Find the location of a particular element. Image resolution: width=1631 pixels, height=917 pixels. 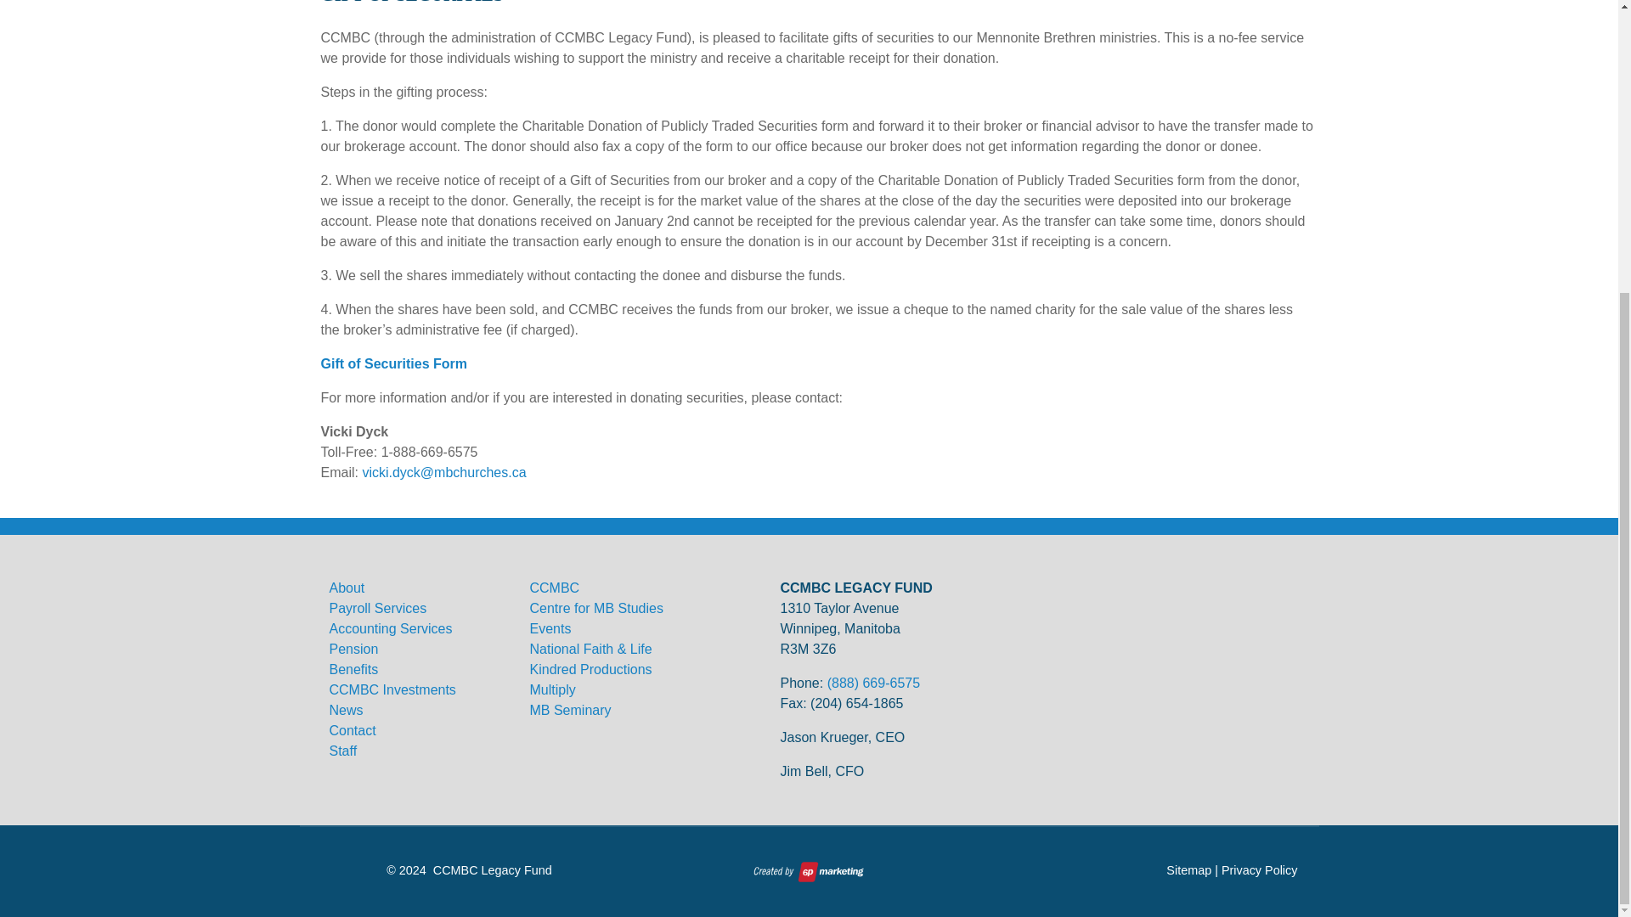

Pension is located at coordinates (353, 649).